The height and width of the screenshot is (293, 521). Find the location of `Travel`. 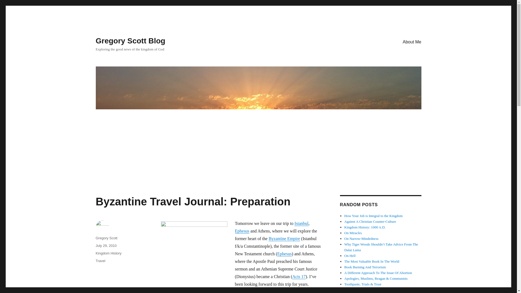

Travel is located at coordinates (100, 260).